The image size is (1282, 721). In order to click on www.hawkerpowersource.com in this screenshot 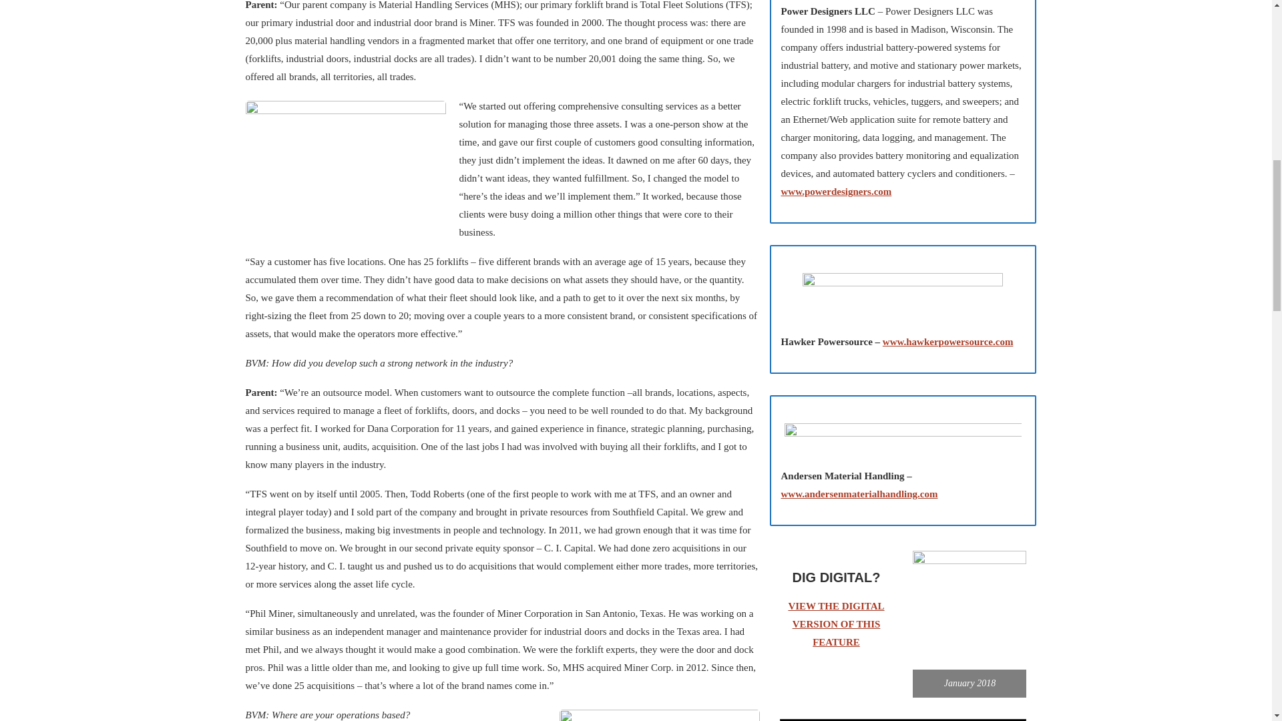, I will do `click(948, 342)`.